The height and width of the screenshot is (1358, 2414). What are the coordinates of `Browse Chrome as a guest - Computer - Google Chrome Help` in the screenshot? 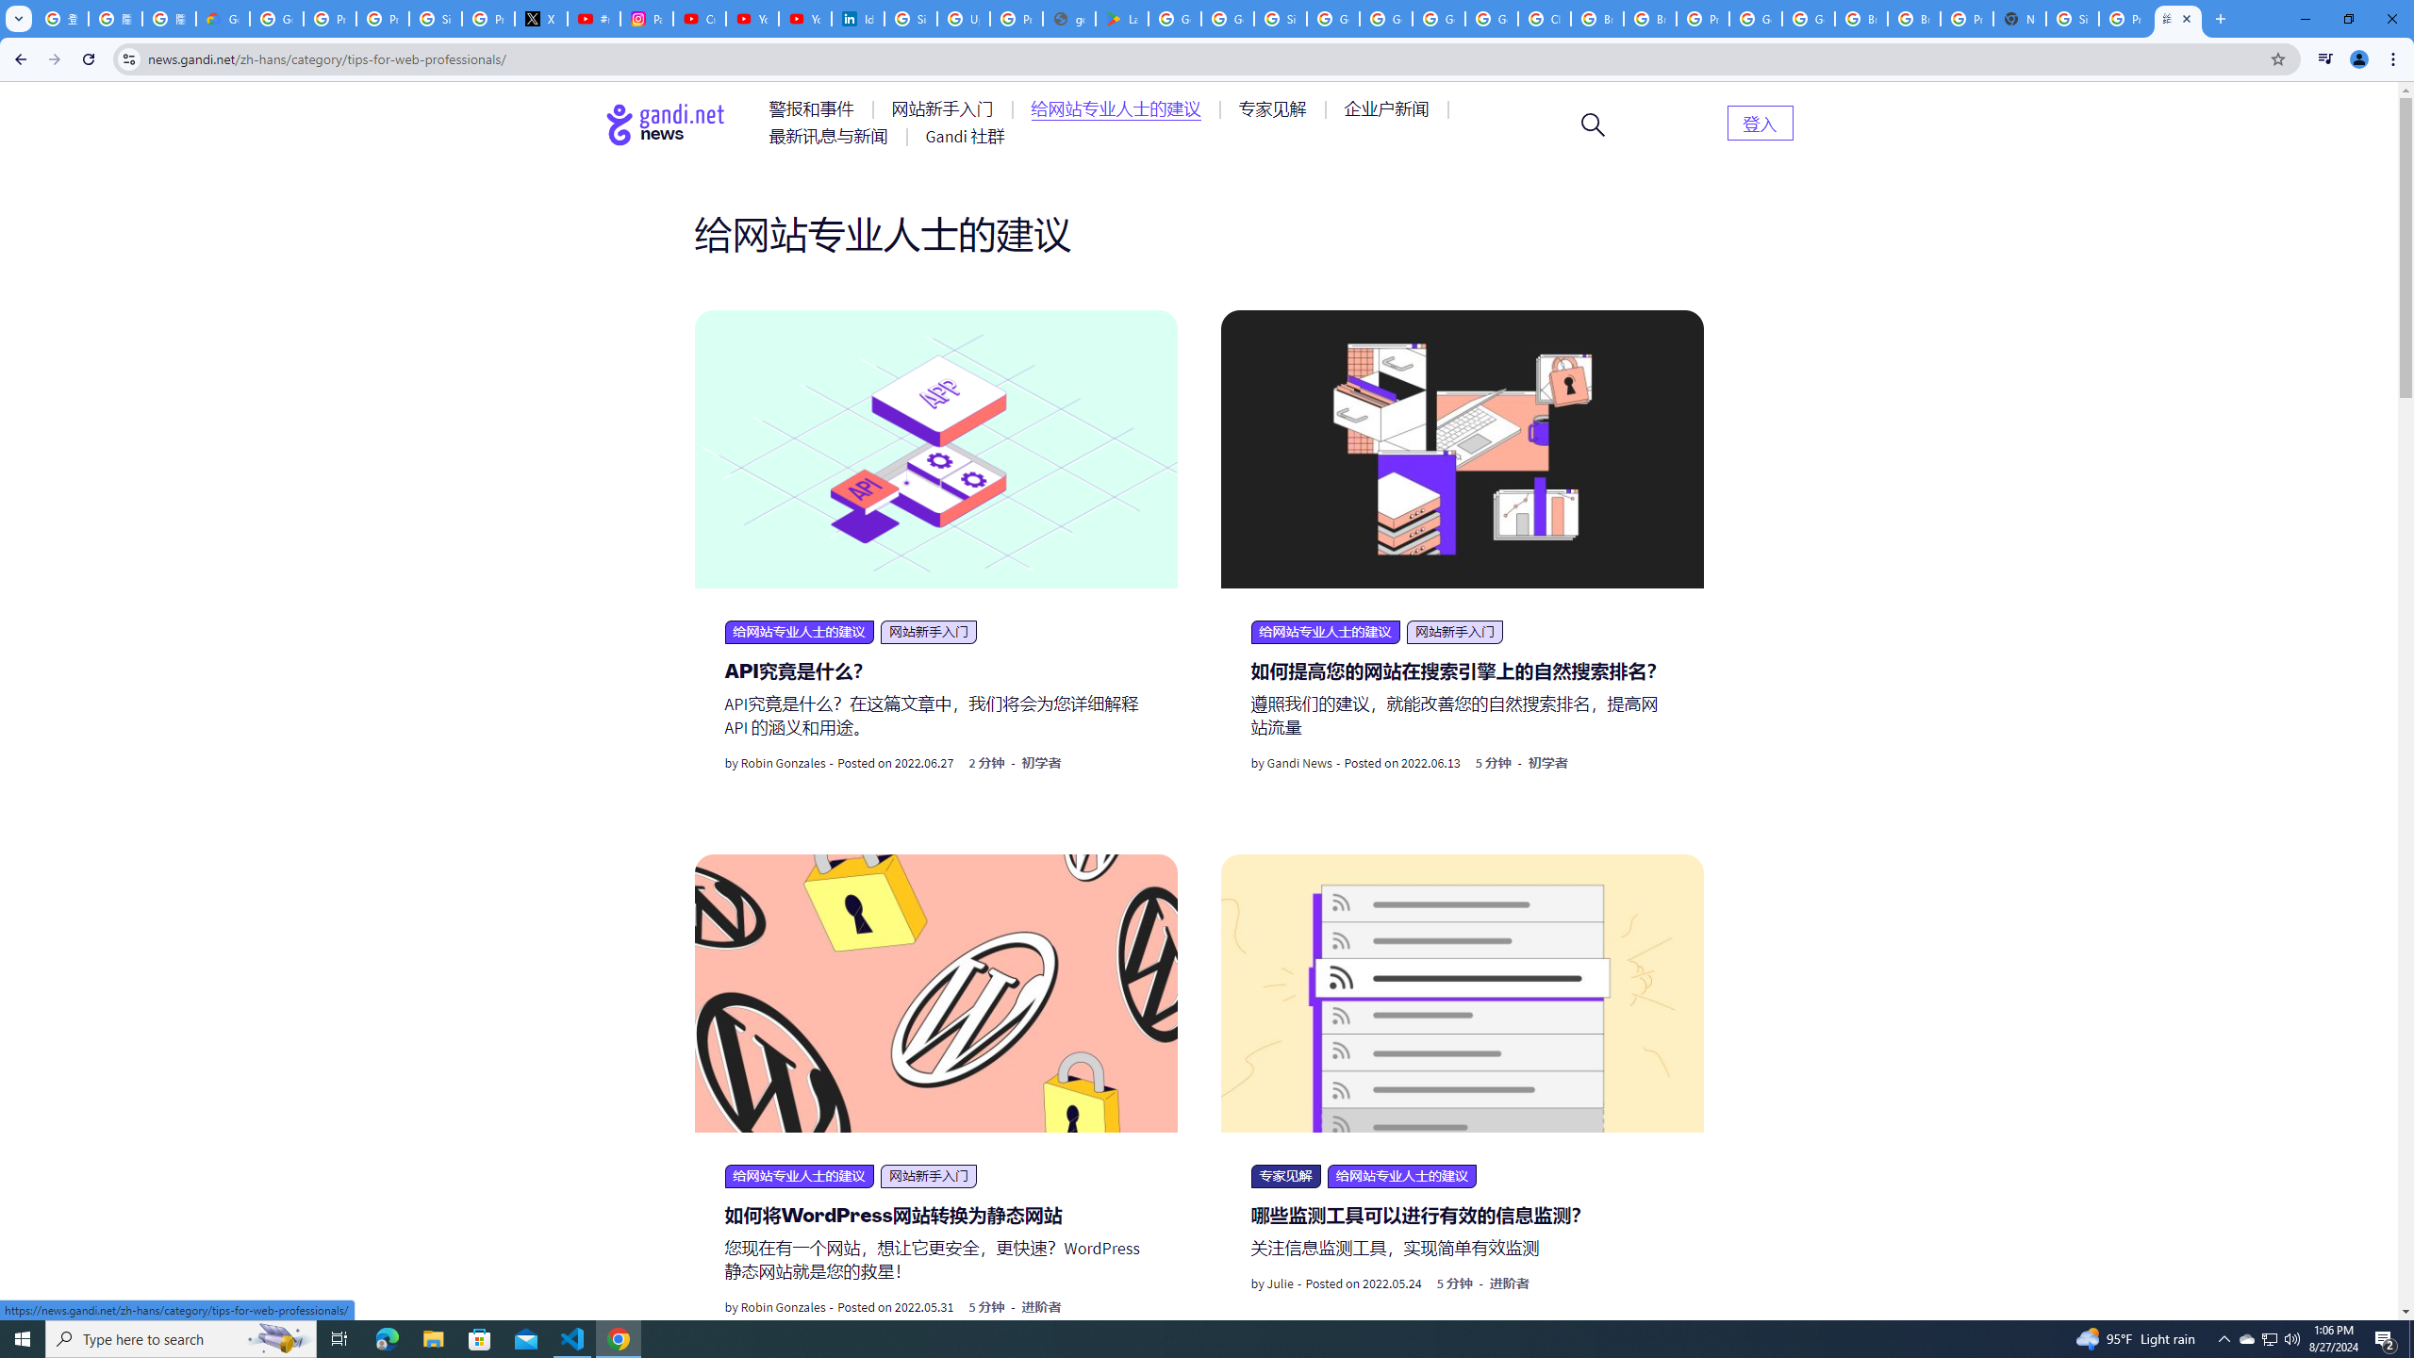 It's located at (1914, 19).